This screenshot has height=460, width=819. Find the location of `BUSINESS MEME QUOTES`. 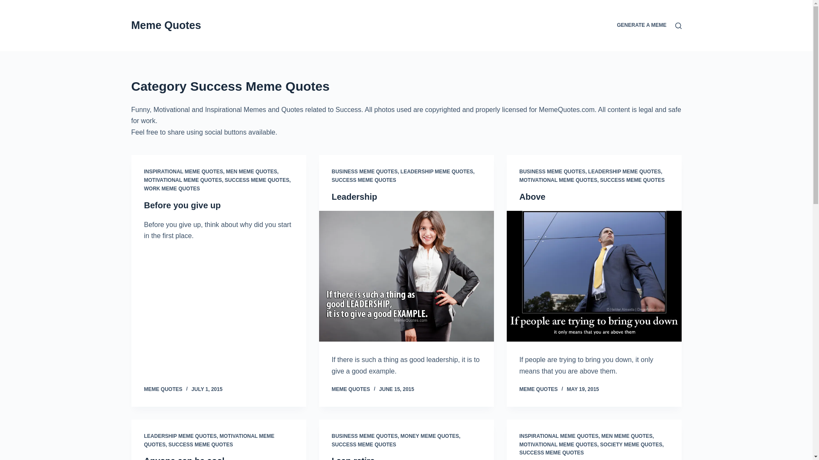

BUSINESS MEME QUOTES is located at coordinates (365, 172).